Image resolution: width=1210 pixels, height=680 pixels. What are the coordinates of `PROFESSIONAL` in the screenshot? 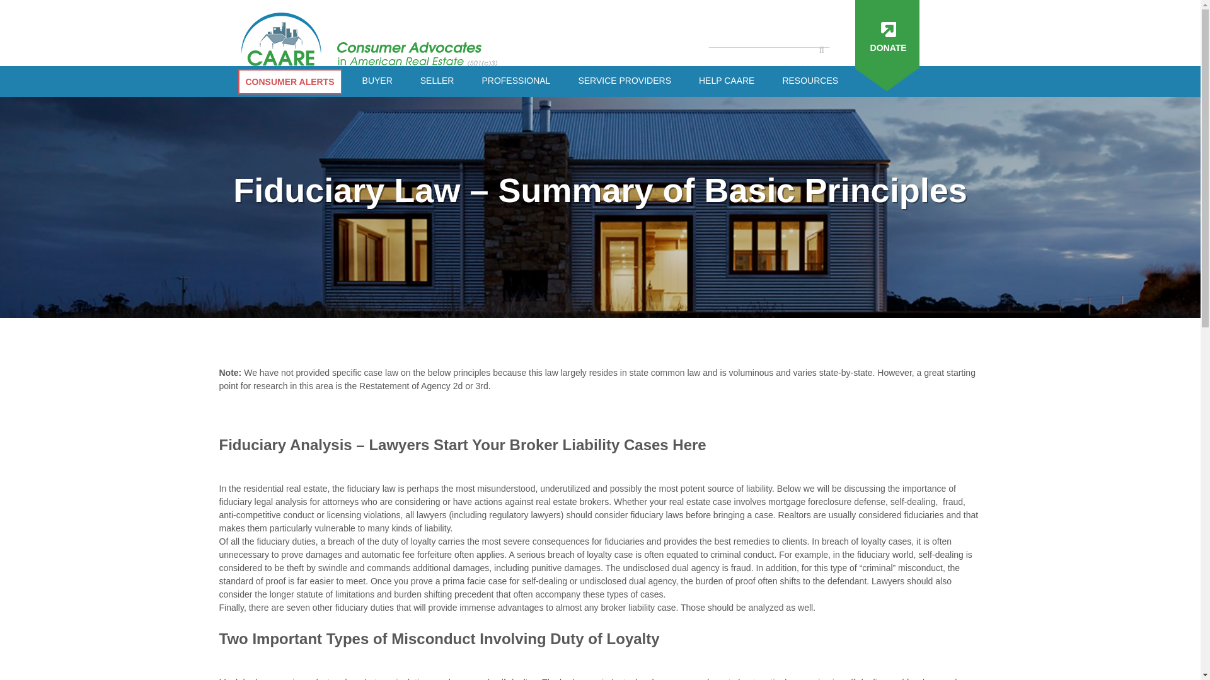 It's located at (516, 81).